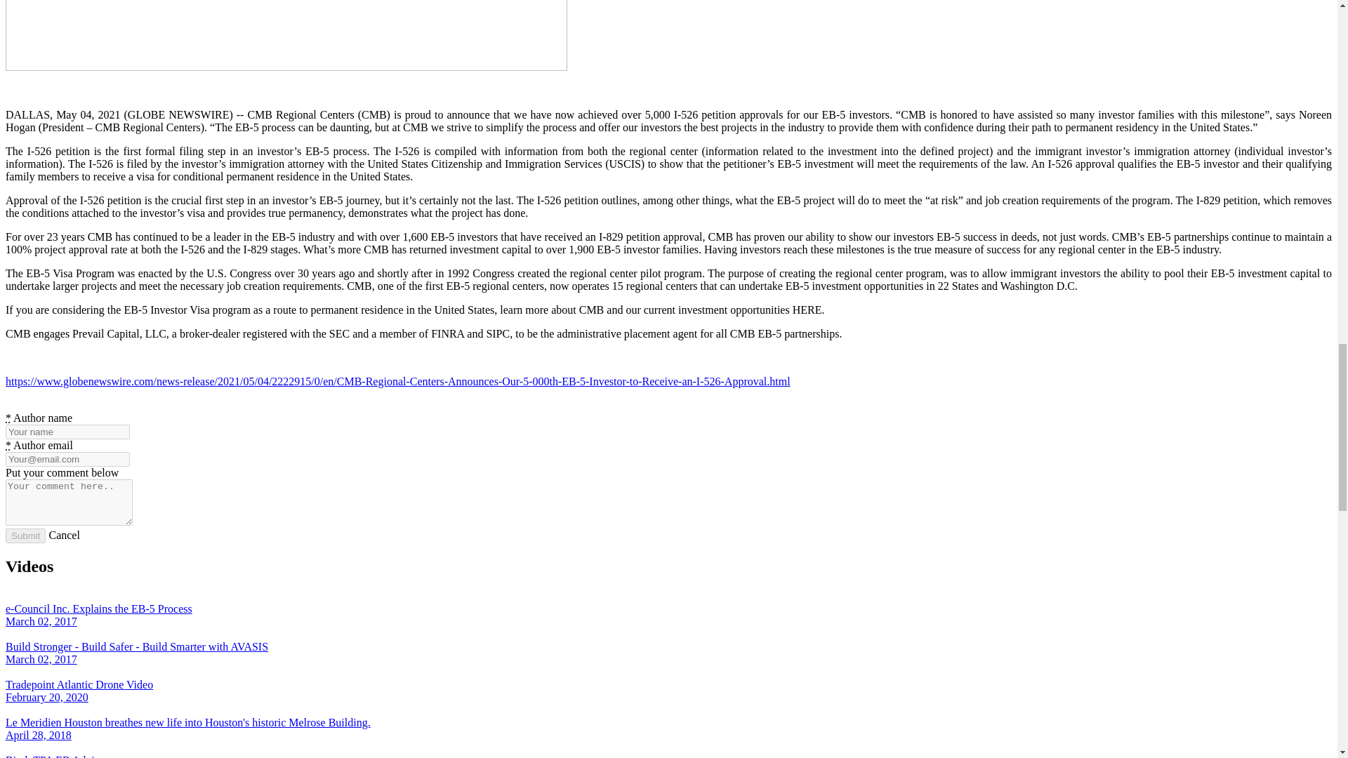  What do you see at coordinates (8, 445) in the screenshot?
I see `required` at bounding box center [8, 445].